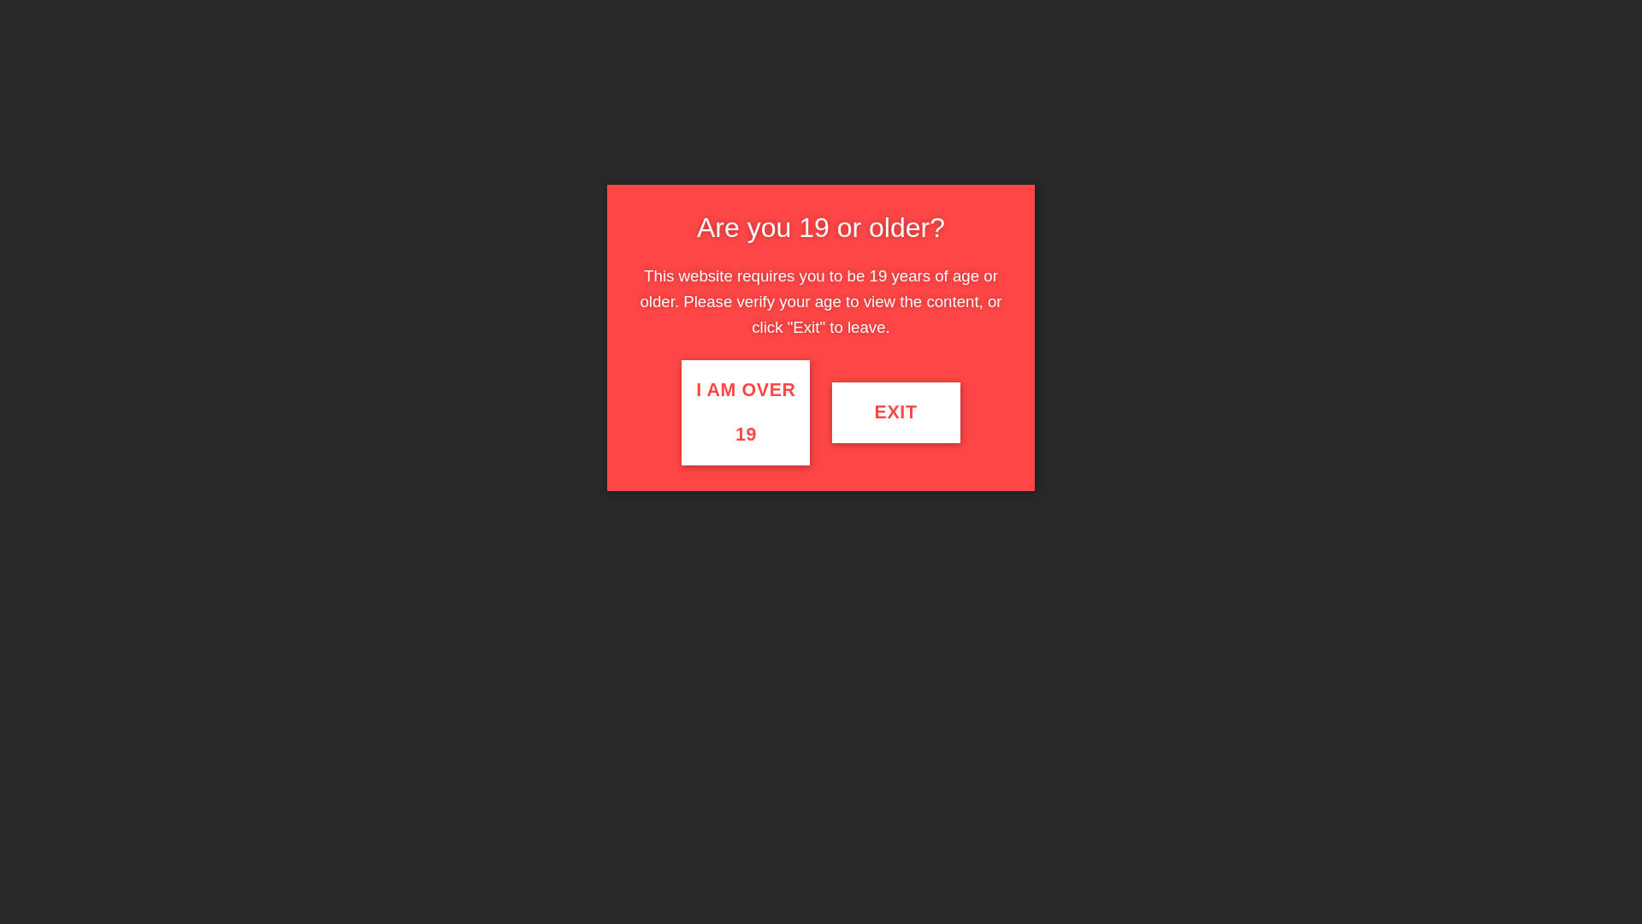  What do you see at coordinates (992, 603) in the screenshot?
I see `Win Gift Card` at bounding box center [992, 603].